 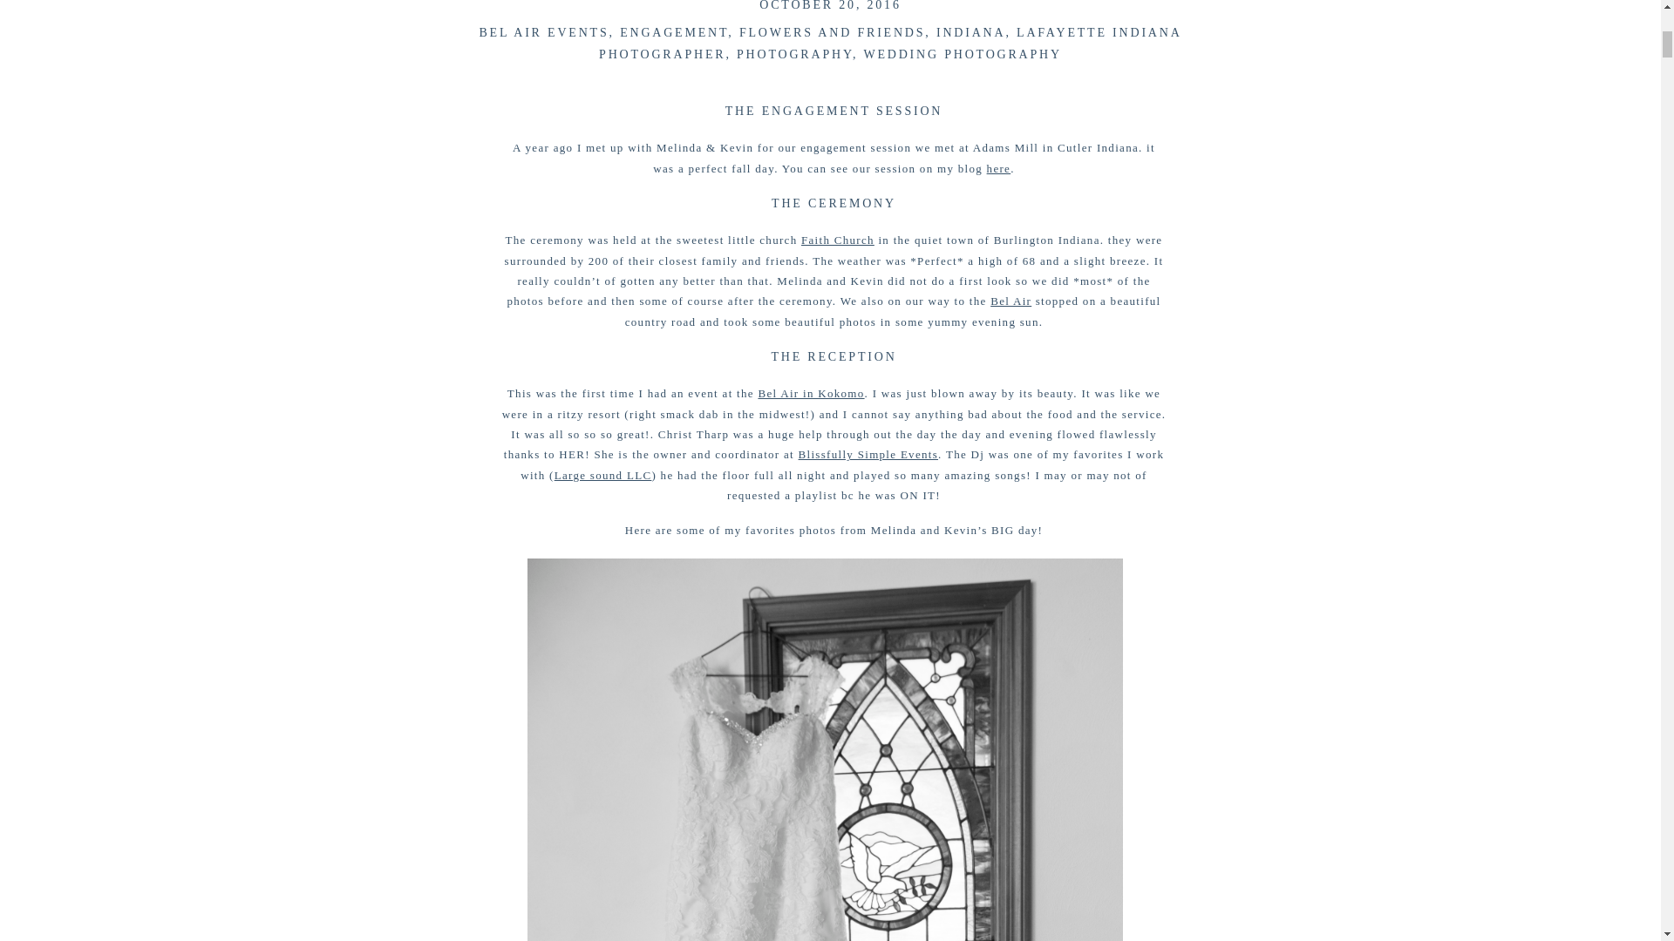 I want to click on Faith Church, so click(x=837, y=239).